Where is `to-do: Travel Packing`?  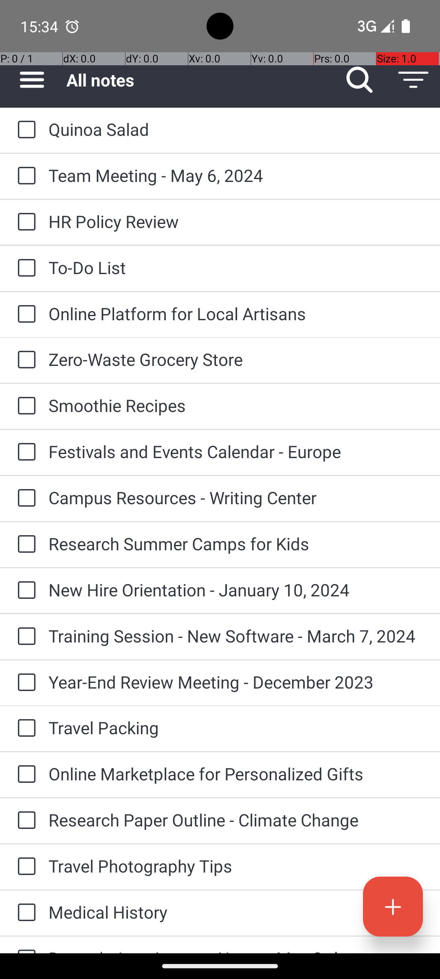
to-do: Travel Packing is located at coordinates (24, 729).